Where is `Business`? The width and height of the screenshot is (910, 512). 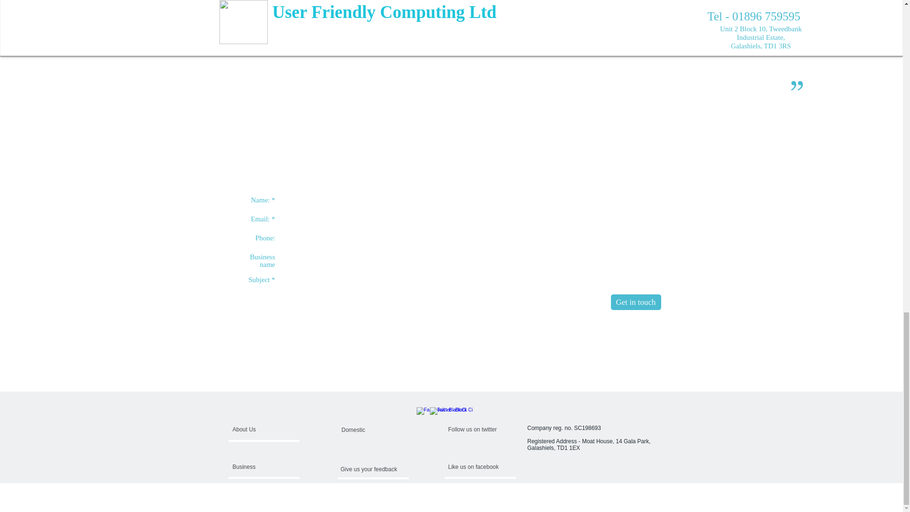 Business is located at coordinates (259, 466).